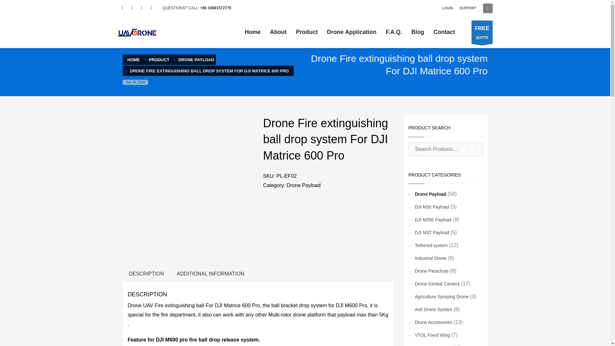 The height and width of the screenshot is (346, 615). What do you see at coordinates (352, 32) in the screenshot?
I see `Product` at bounding box center [352, 32].